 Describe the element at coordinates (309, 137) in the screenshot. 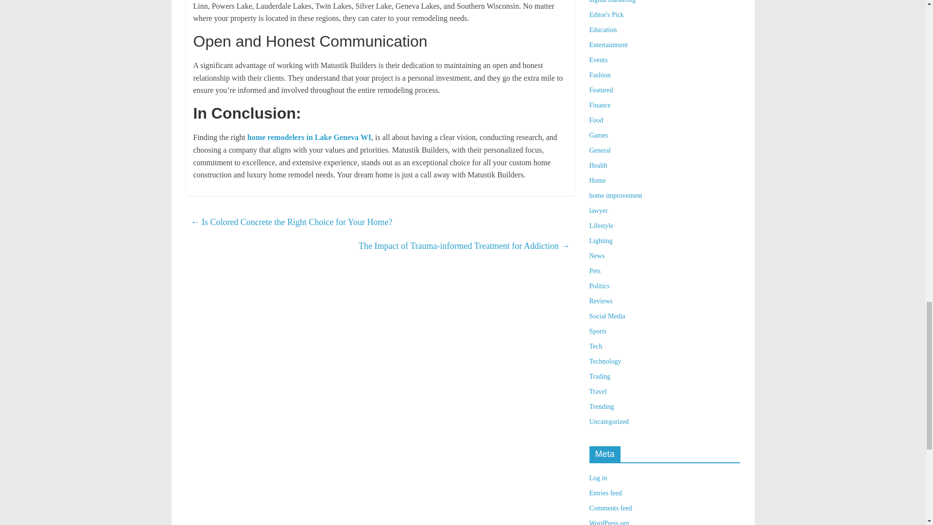

I see `home remodelers in Lake Geneva WI` at that location.